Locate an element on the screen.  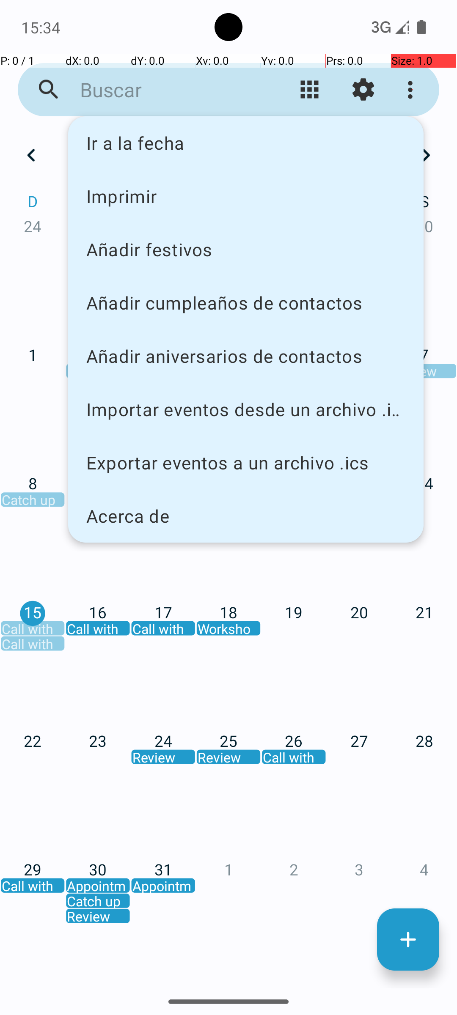
Acerca de is located at coordinates (246, 516).